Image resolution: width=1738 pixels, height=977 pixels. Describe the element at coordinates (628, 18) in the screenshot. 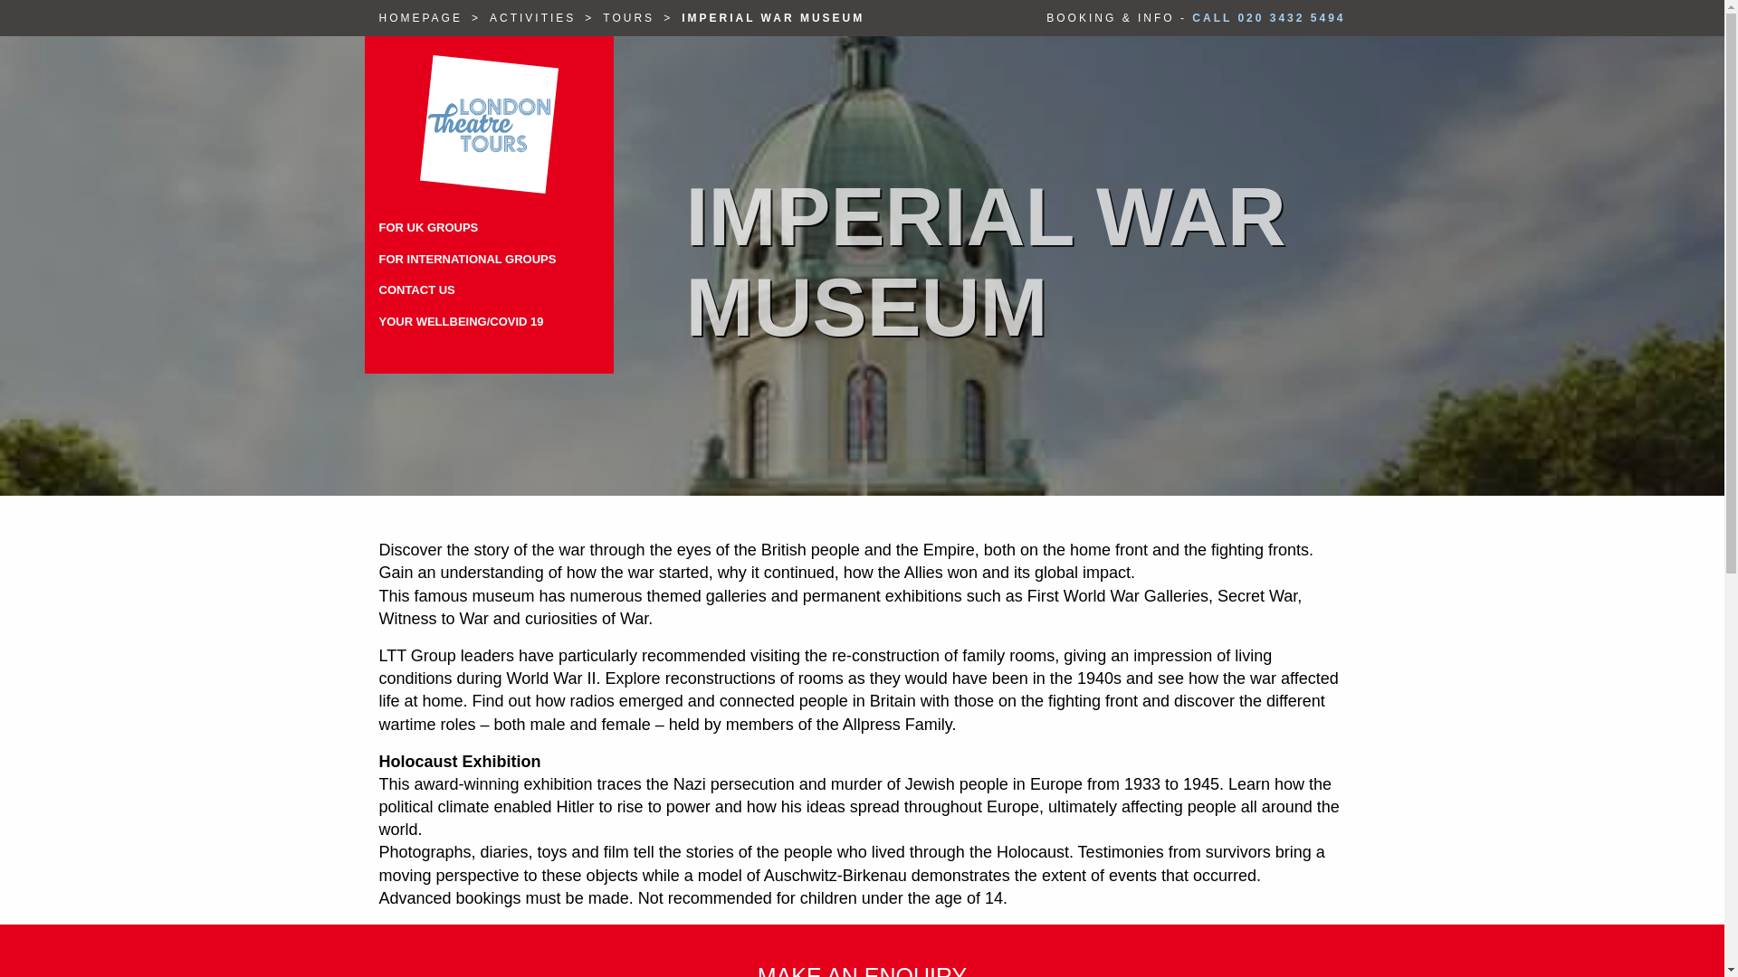

I see `TOURS` at that location.